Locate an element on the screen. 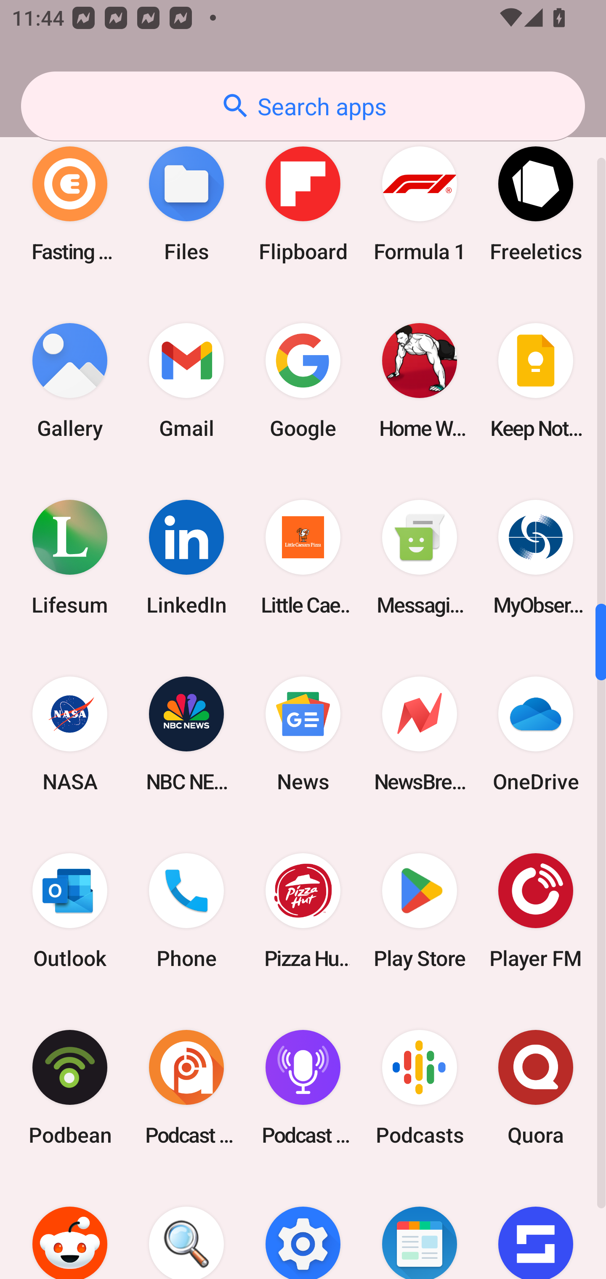 This screenshot has width=606, height=1279. SmartNews is located at coordinates (419, 1227).